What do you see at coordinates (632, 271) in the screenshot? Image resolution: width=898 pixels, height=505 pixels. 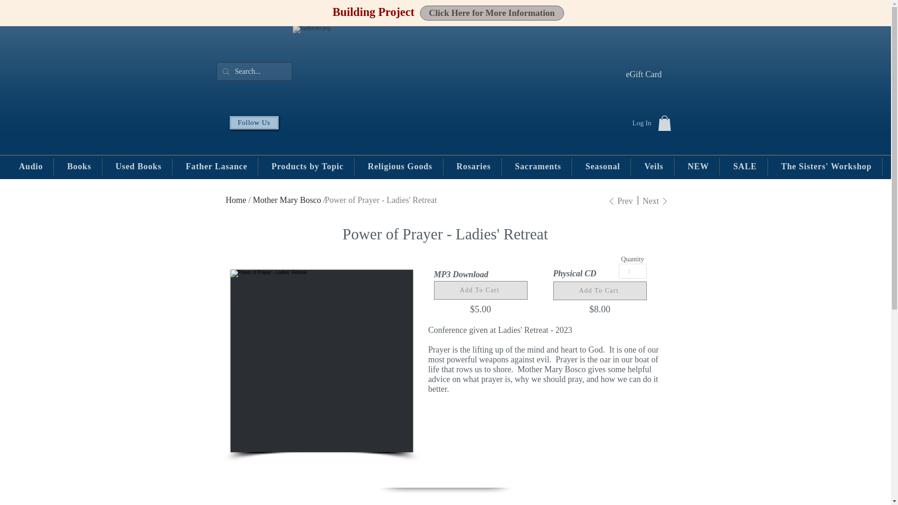 I see `1` at bounding box center [632, 271].